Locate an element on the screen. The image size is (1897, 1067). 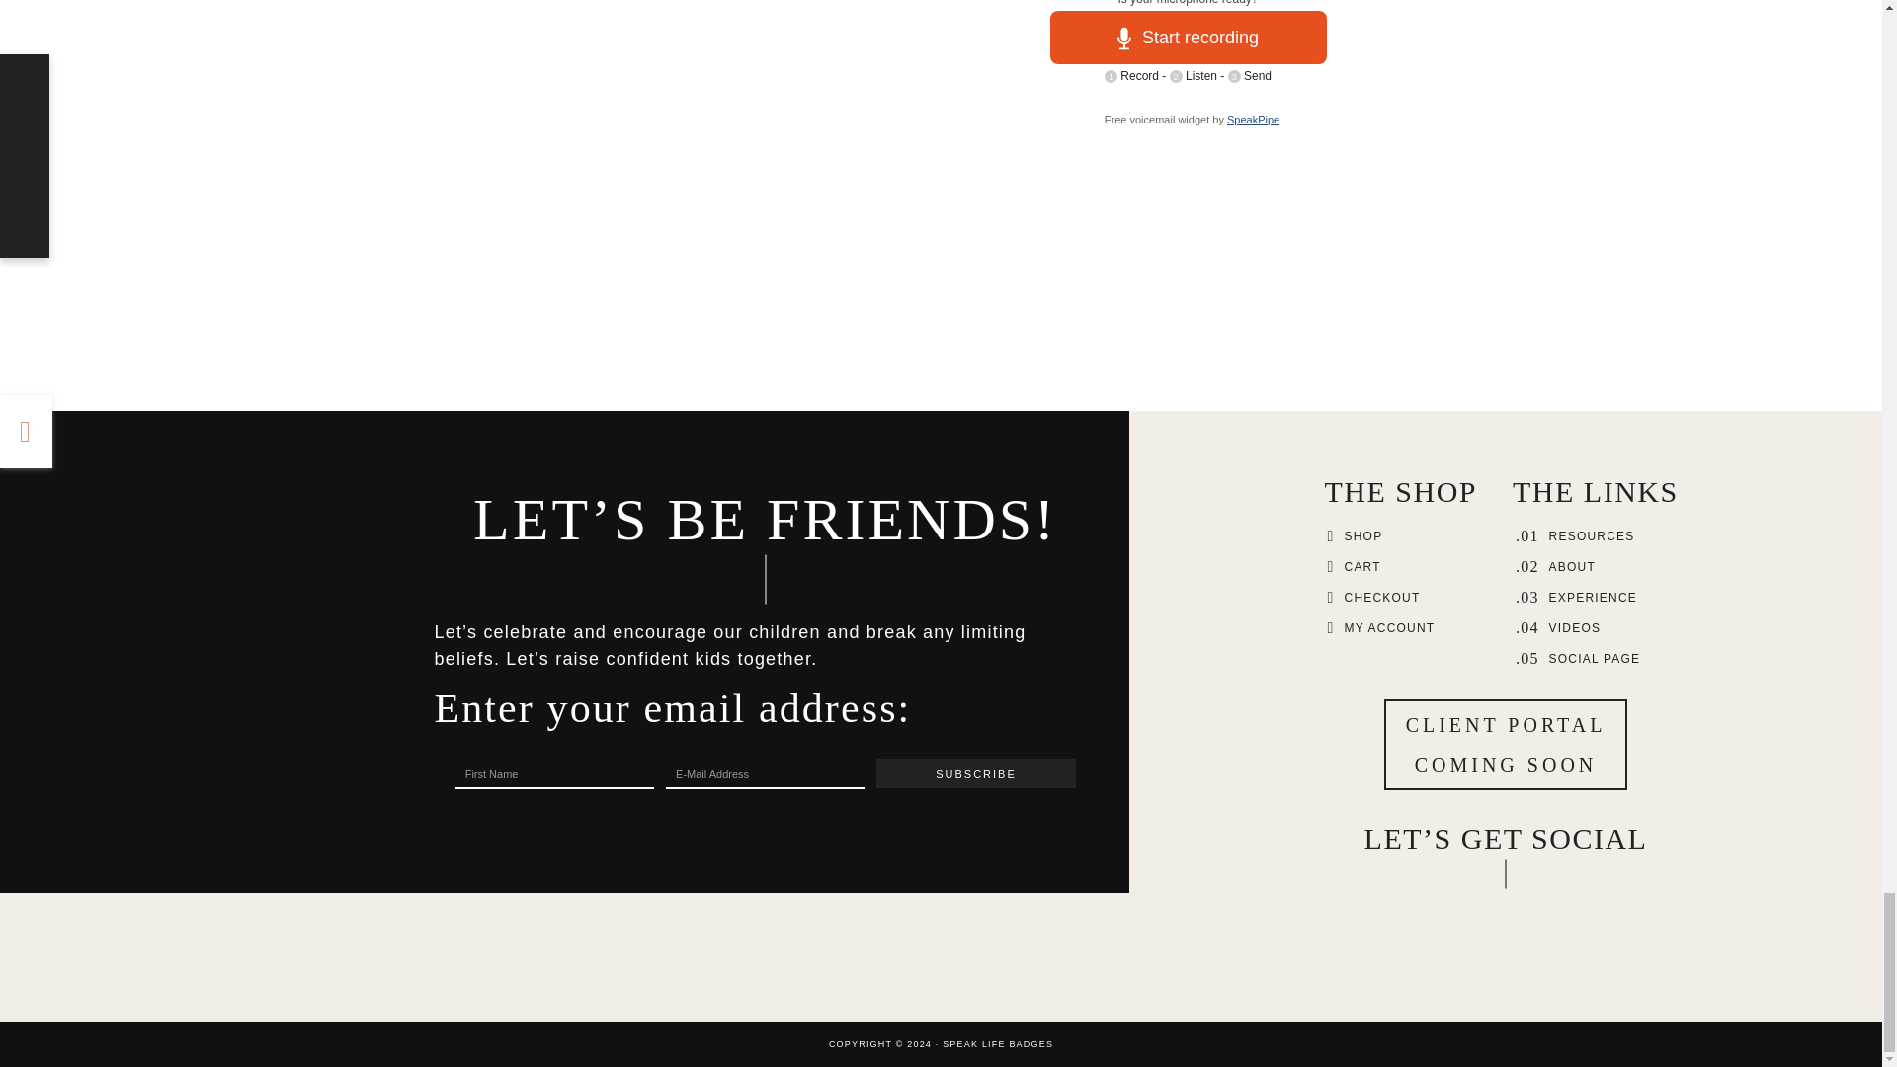
Facebook is located at coordinates (1441, 909).